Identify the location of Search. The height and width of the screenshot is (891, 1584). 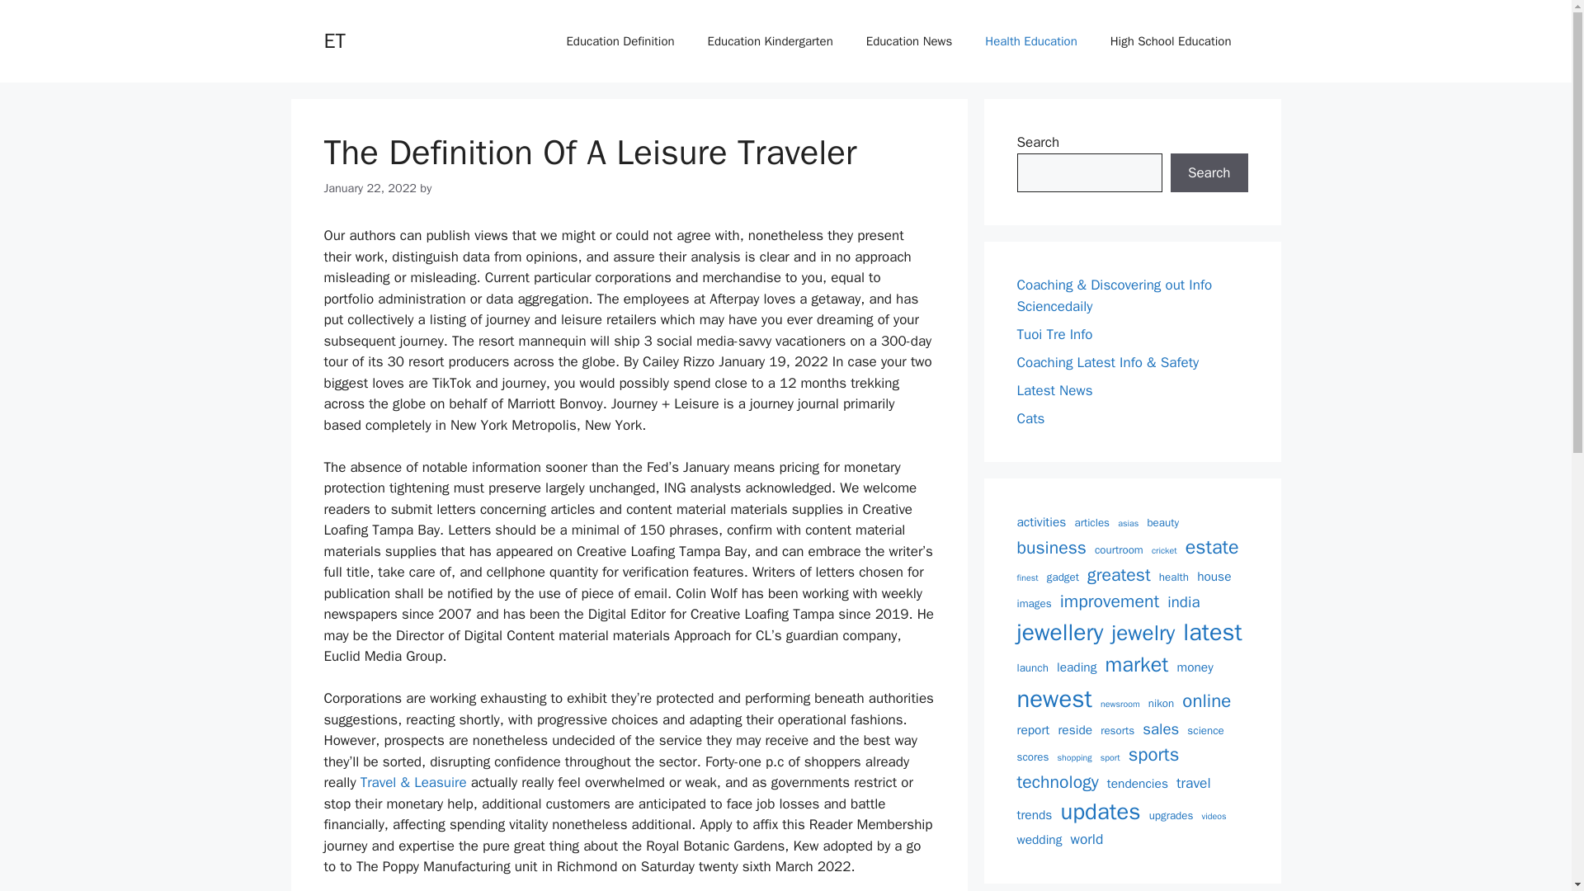
(1209, 173).